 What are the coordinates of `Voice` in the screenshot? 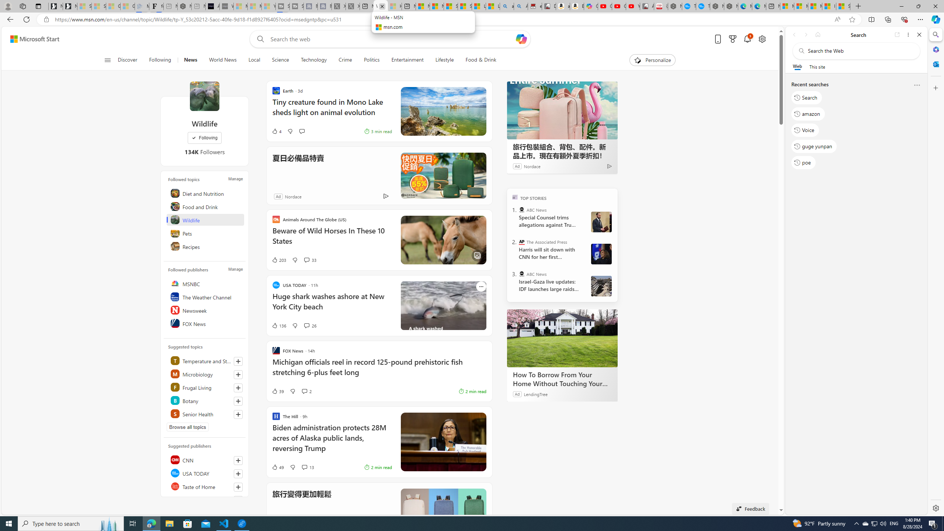 It's located at (805, 130).